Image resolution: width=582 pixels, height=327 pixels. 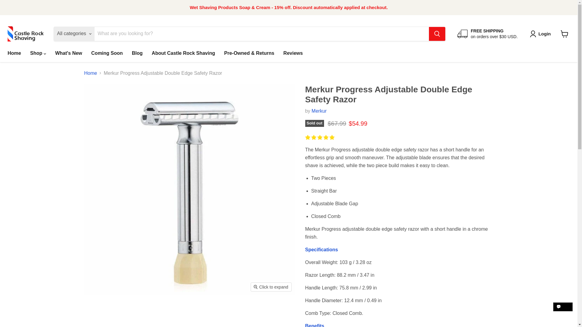 I want to click on Login, so click(x=541, y=34).